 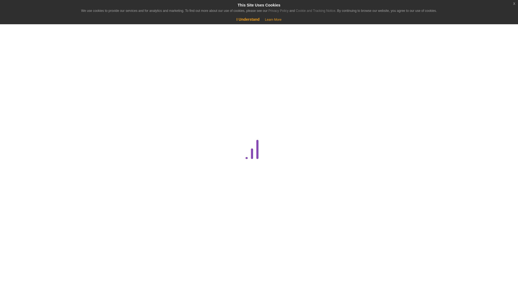 I want to click on Video Tutorials, so click(x=100, y=290).